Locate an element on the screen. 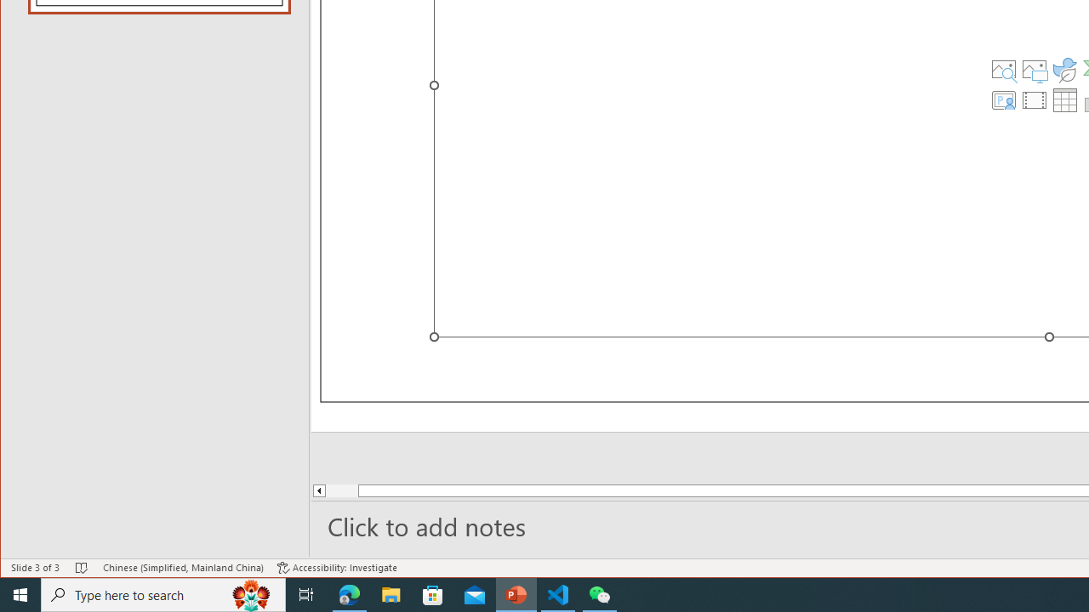  WeChat - 1 running window is located at coordinates (599, 595).